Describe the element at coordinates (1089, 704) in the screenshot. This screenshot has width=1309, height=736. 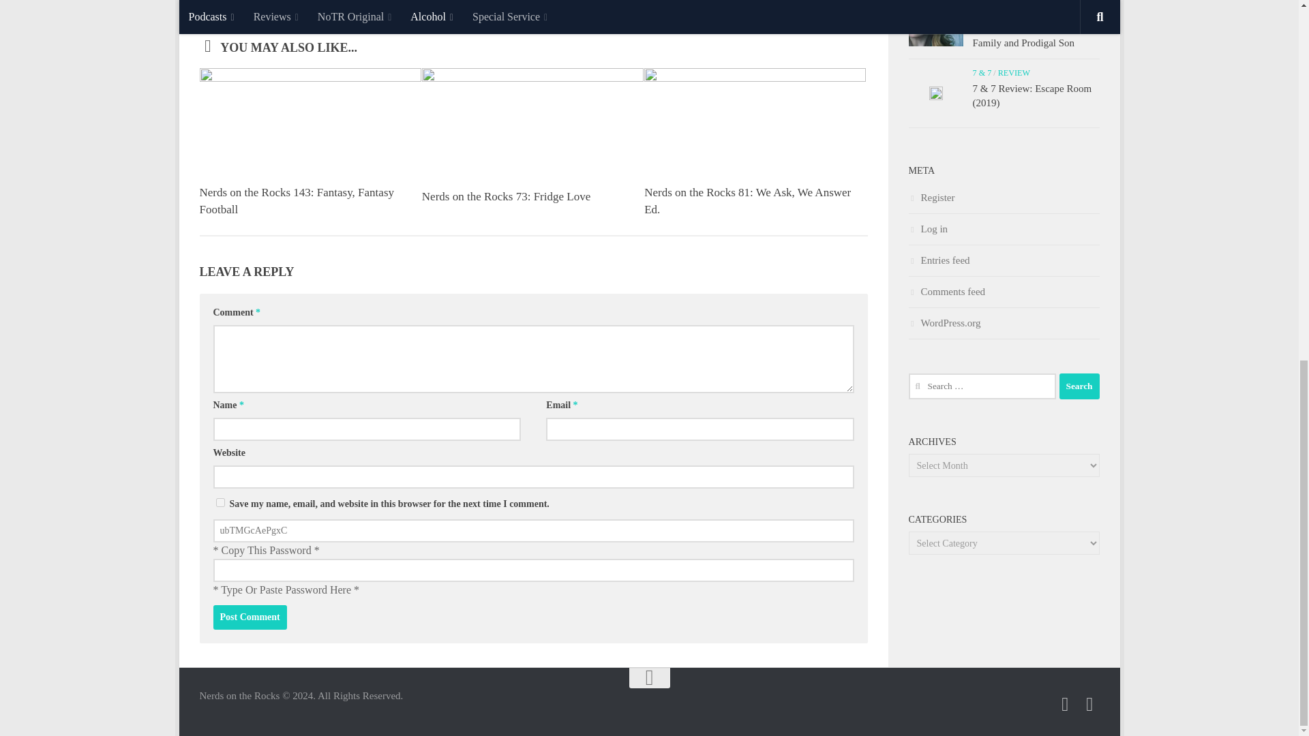
I see `Follow us on Facebook-square` at that location.